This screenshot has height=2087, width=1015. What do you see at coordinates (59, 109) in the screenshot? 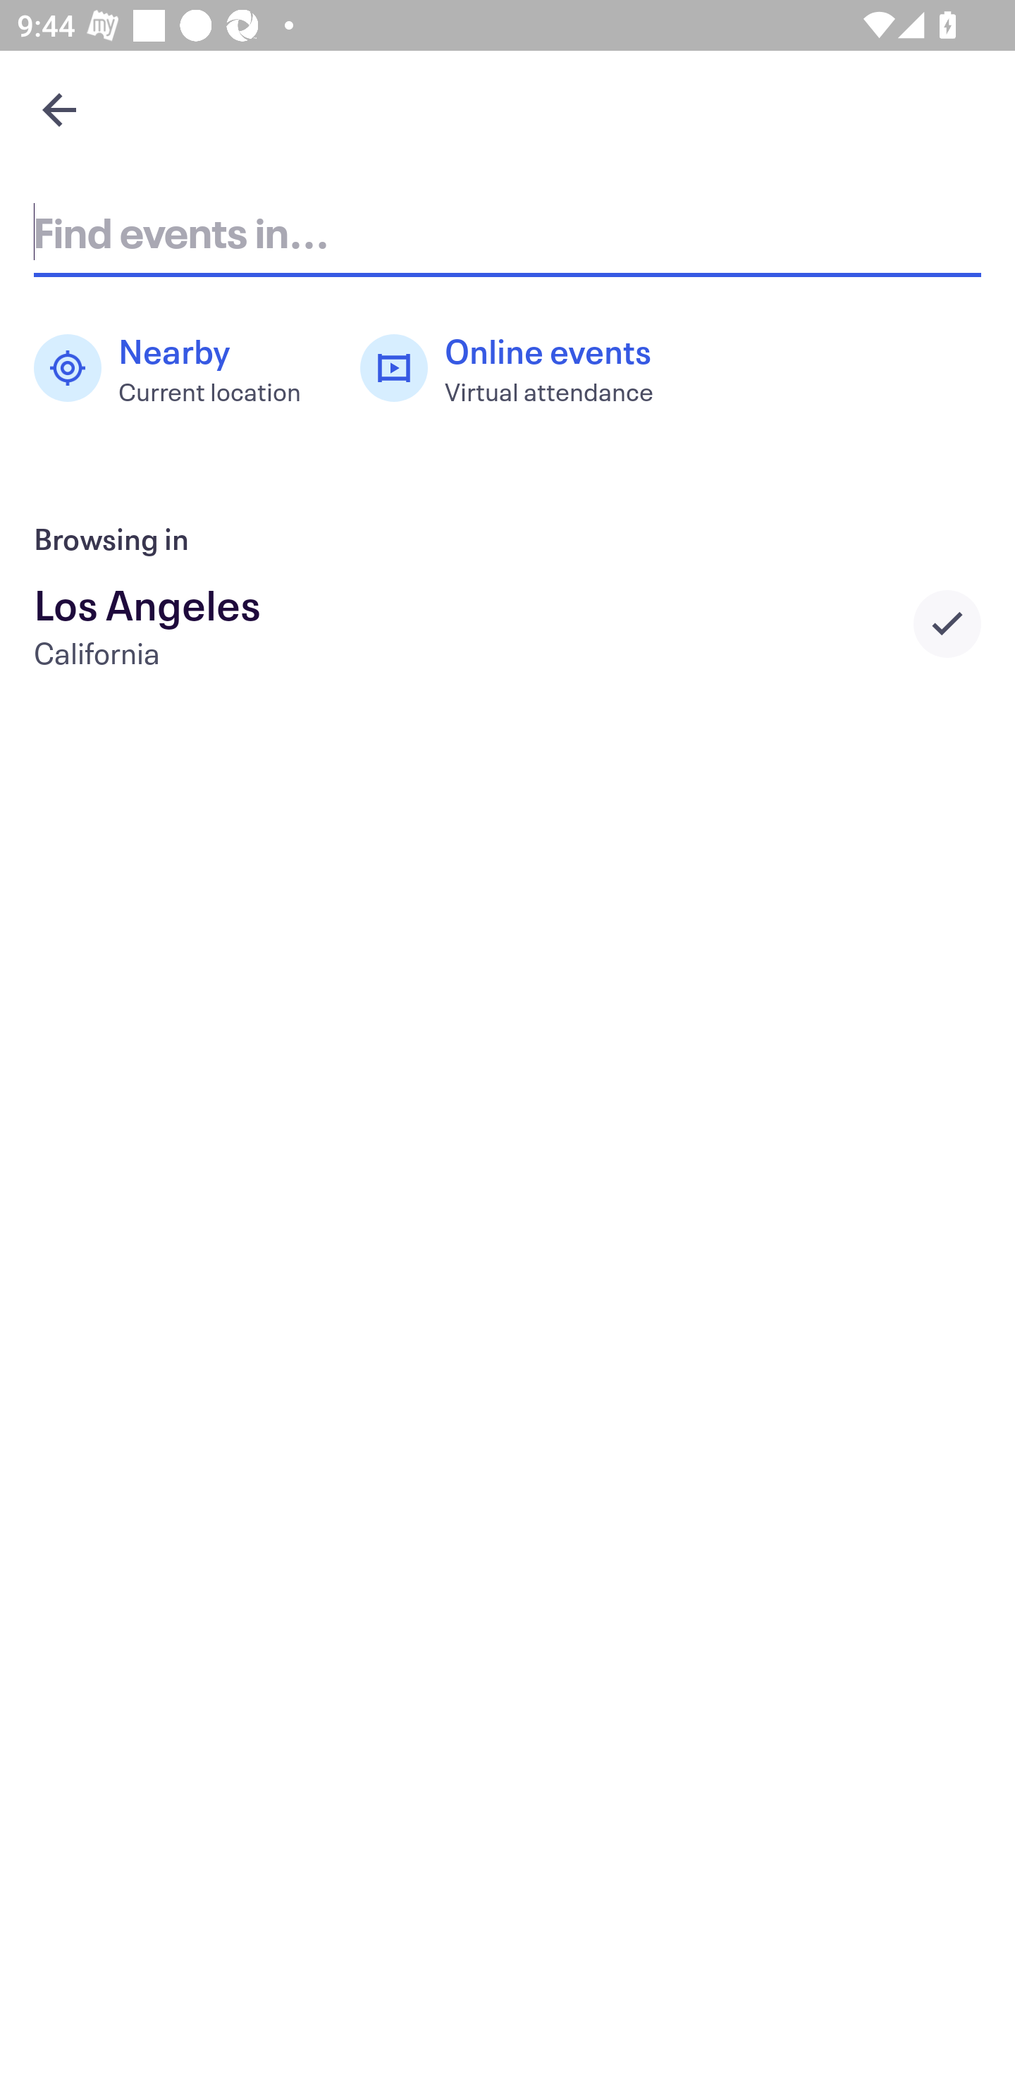
I see `Navigate up` at bounding box center [59, 109].